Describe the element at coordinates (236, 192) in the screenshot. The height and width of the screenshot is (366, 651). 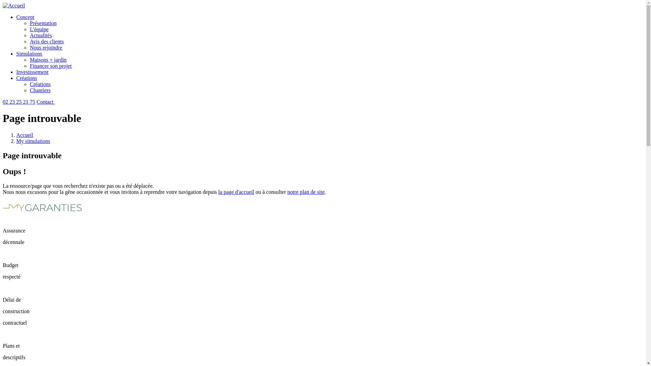
I see `la page d'accueil` at that location.